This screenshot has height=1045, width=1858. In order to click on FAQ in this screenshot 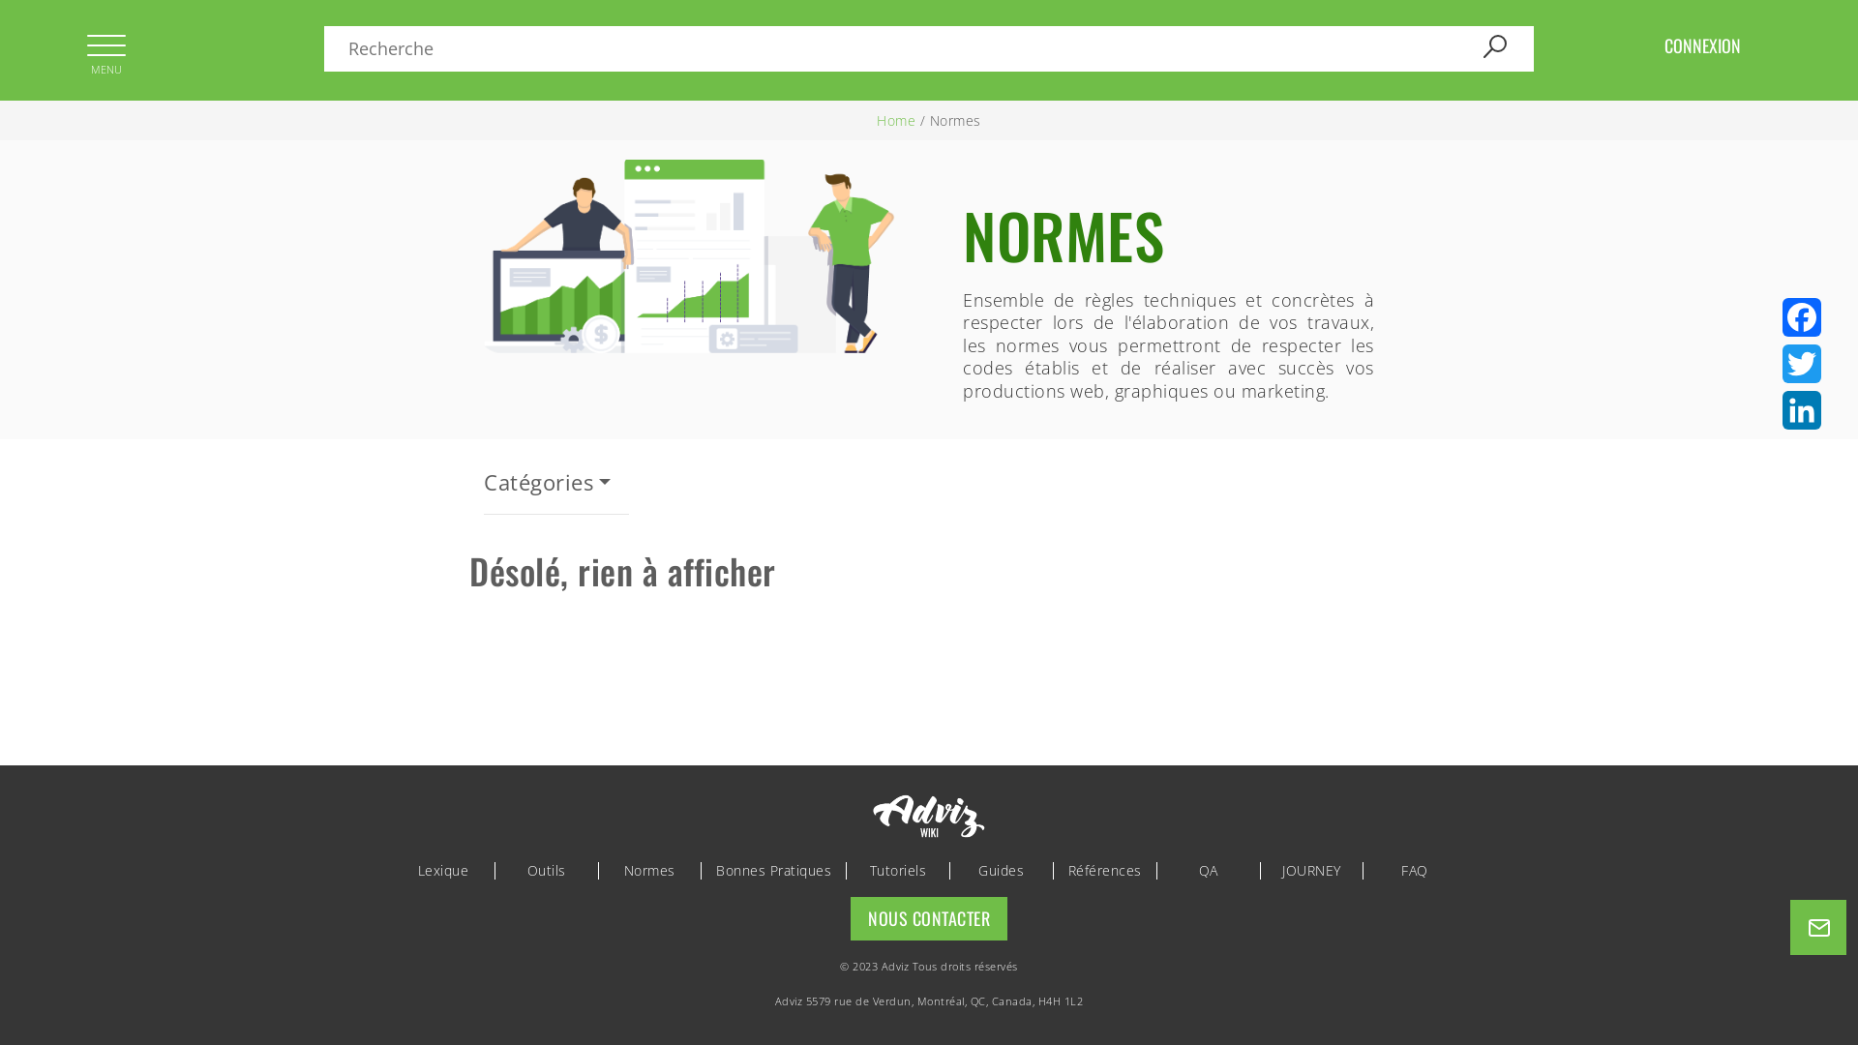, I will do `click(1415, 871)`.